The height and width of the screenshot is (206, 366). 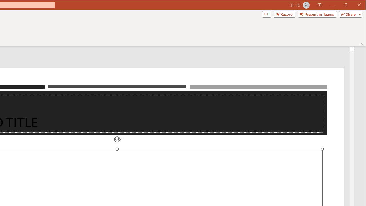 I want to click on Collapse the Ribbon, so click(x=362, y=44).